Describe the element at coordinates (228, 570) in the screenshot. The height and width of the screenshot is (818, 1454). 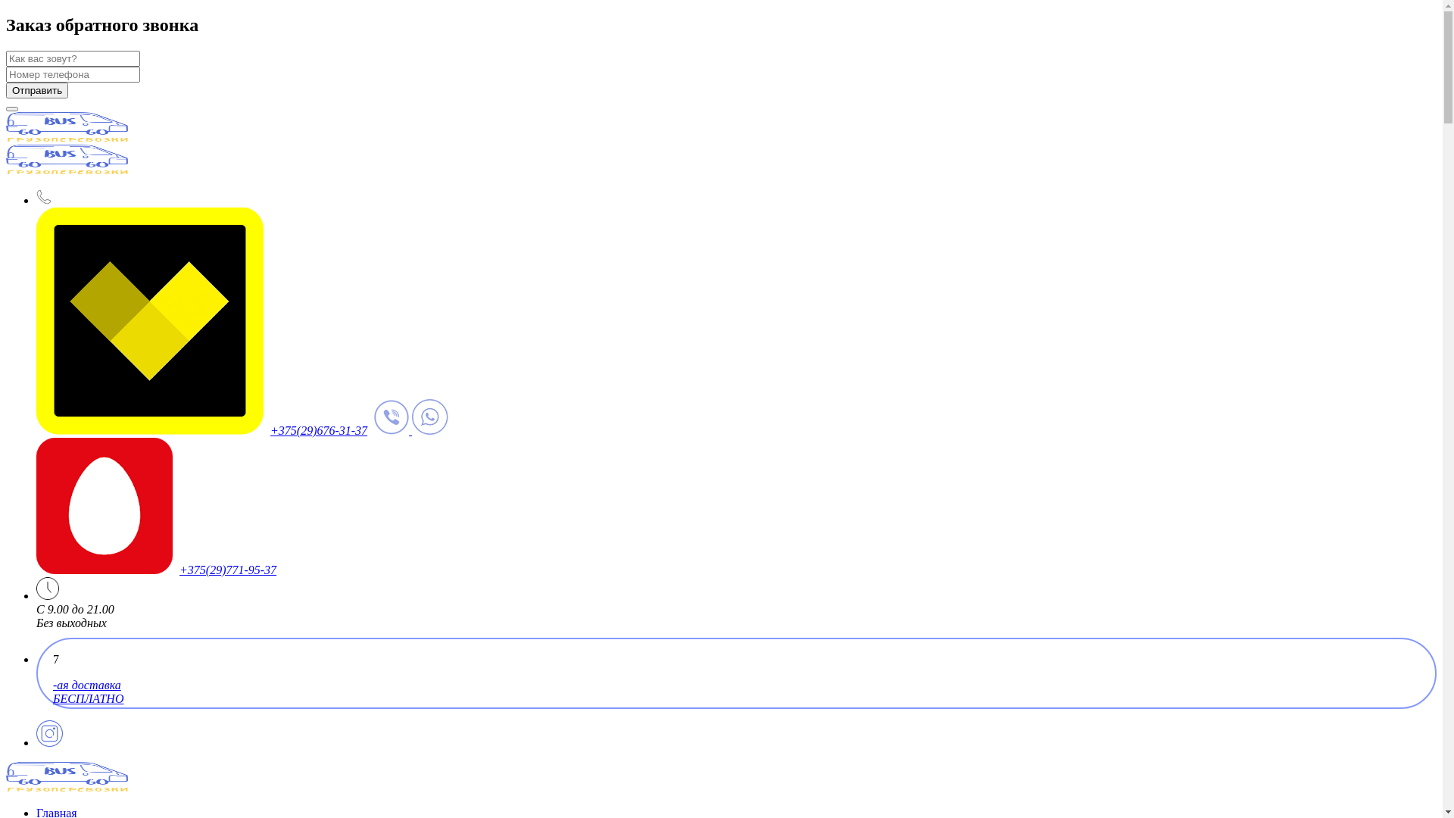
I see `+375(29)771-95-37` at that location.